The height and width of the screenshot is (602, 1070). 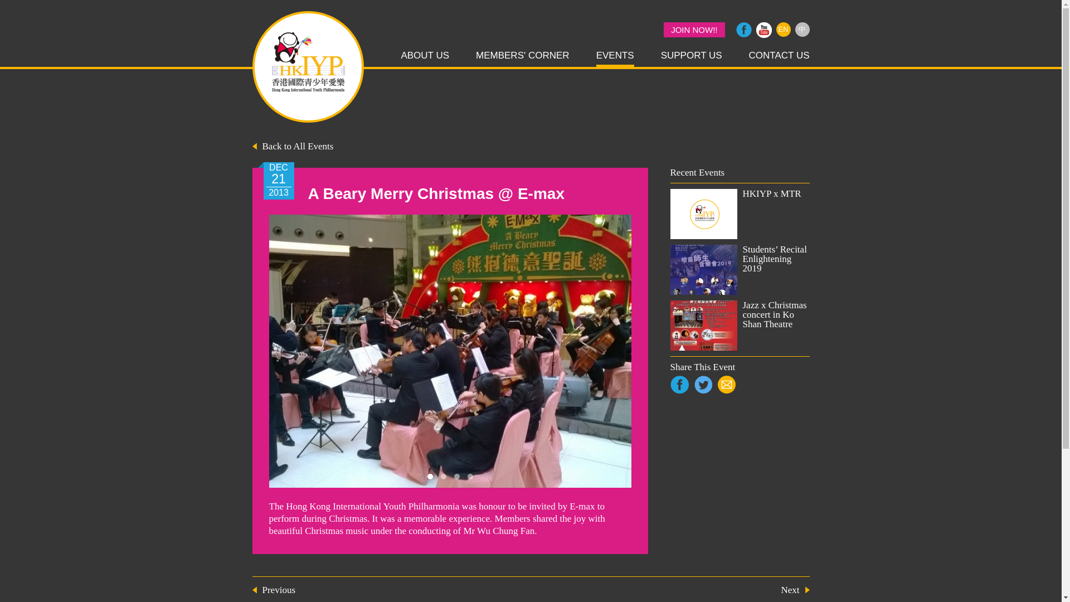 What do you see at coordinates (523, 57) in the screenshot?
I see `MEMBERS' CORNER` at bounding box center [523, 57].